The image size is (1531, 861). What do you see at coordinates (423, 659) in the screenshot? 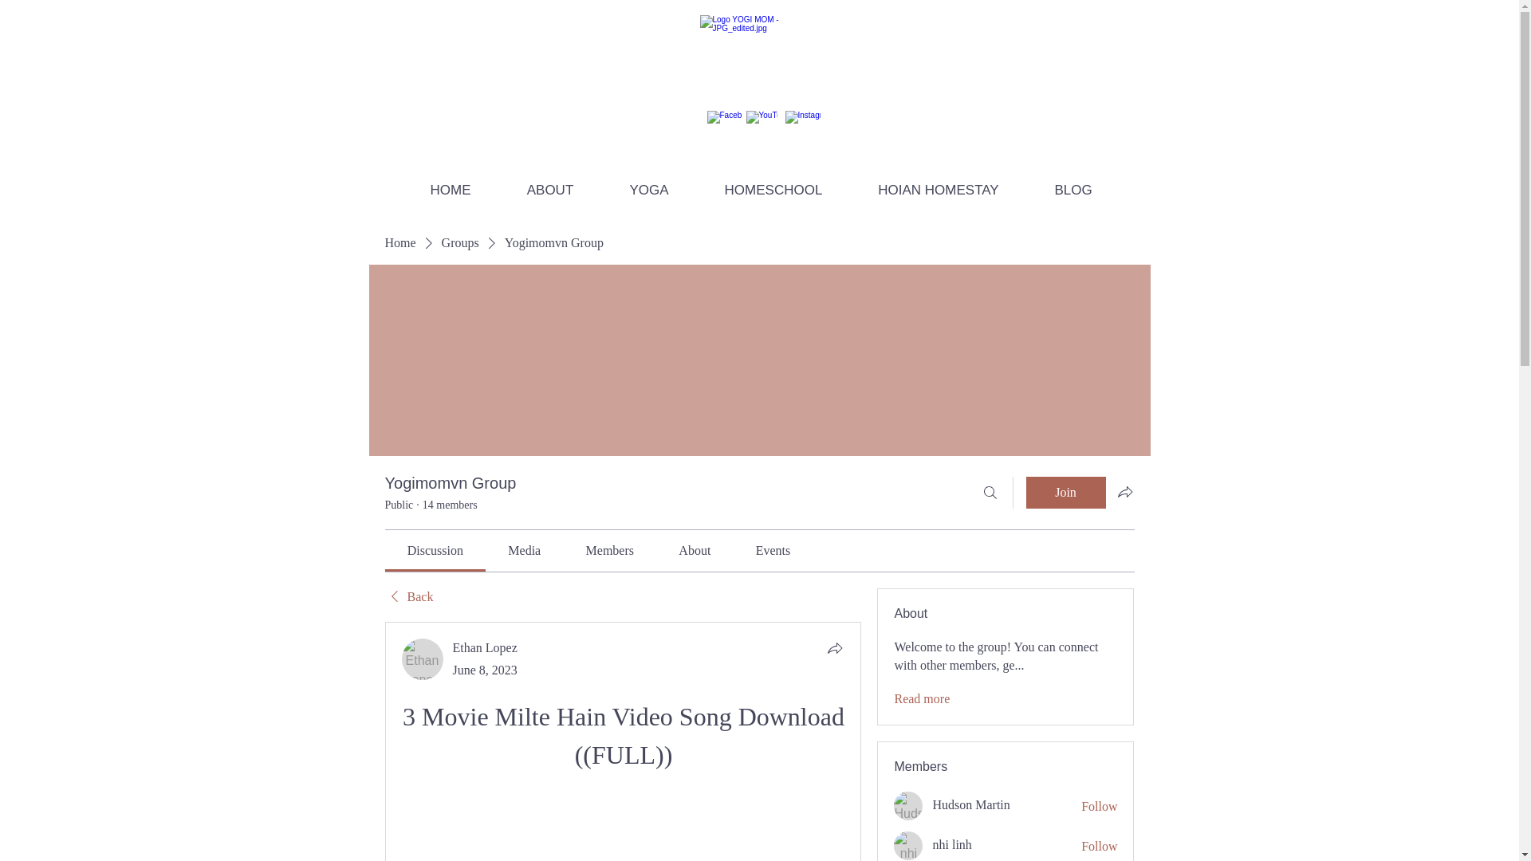
I see `Ethan Lopez` at bounding box center [423, 659].